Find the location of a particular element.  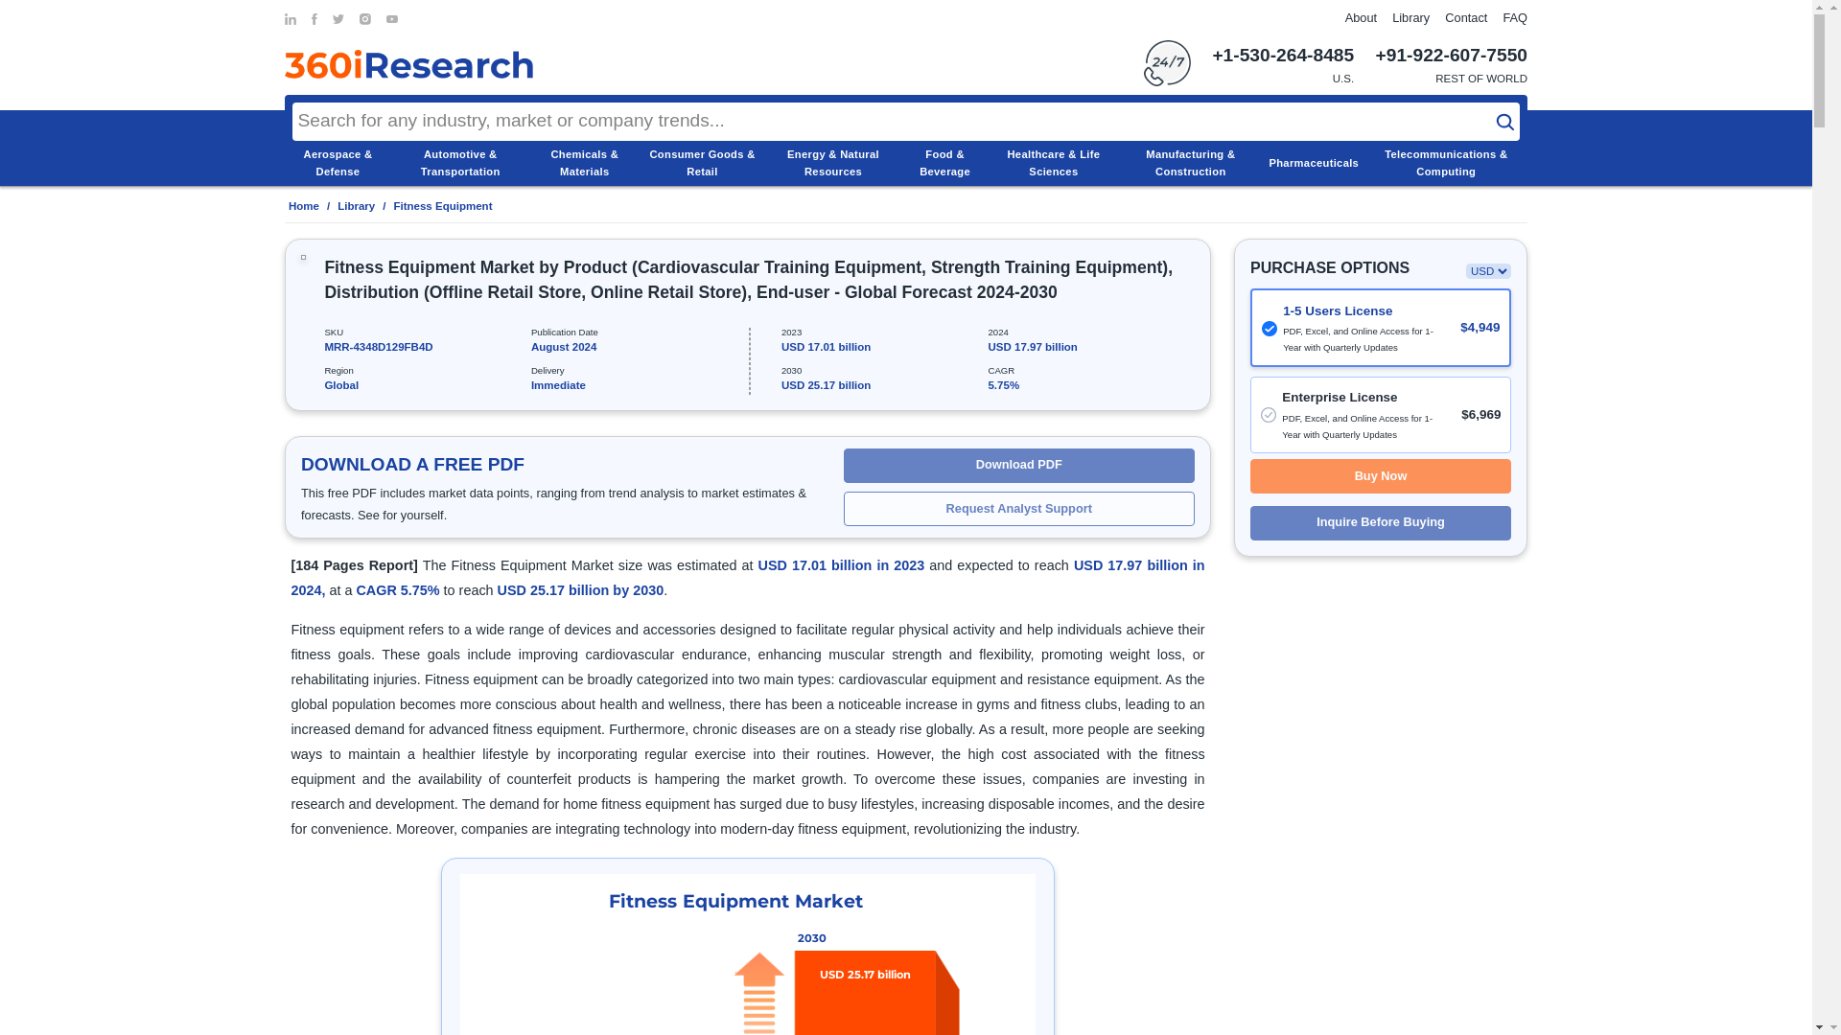

Library is located at coordinates (1410, 17).